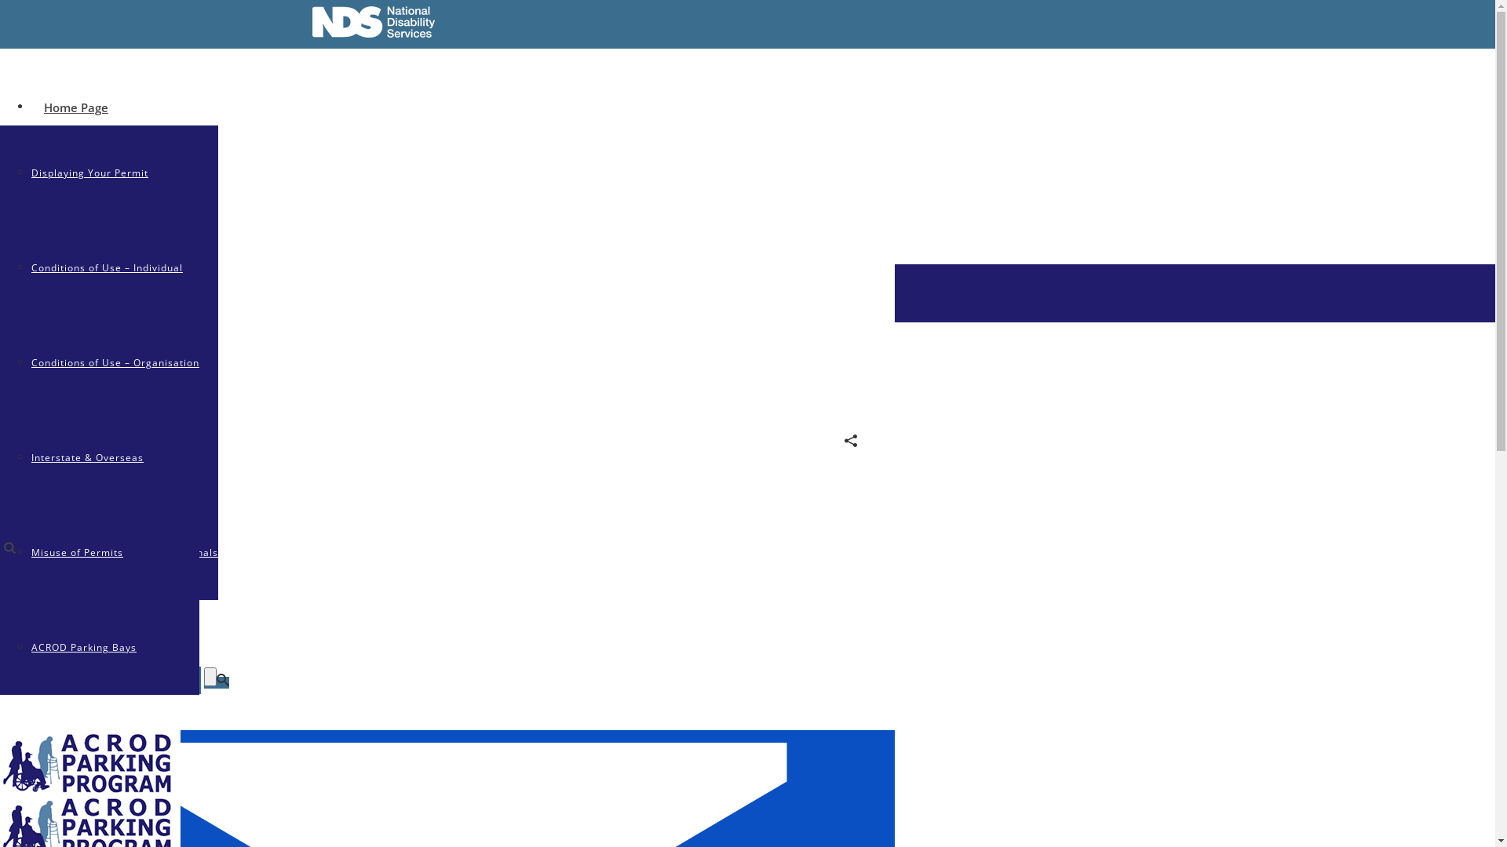  Describe the element at coordinates (84, 648) in the screenshot. I see `ACROD Parking Bays` at that location.